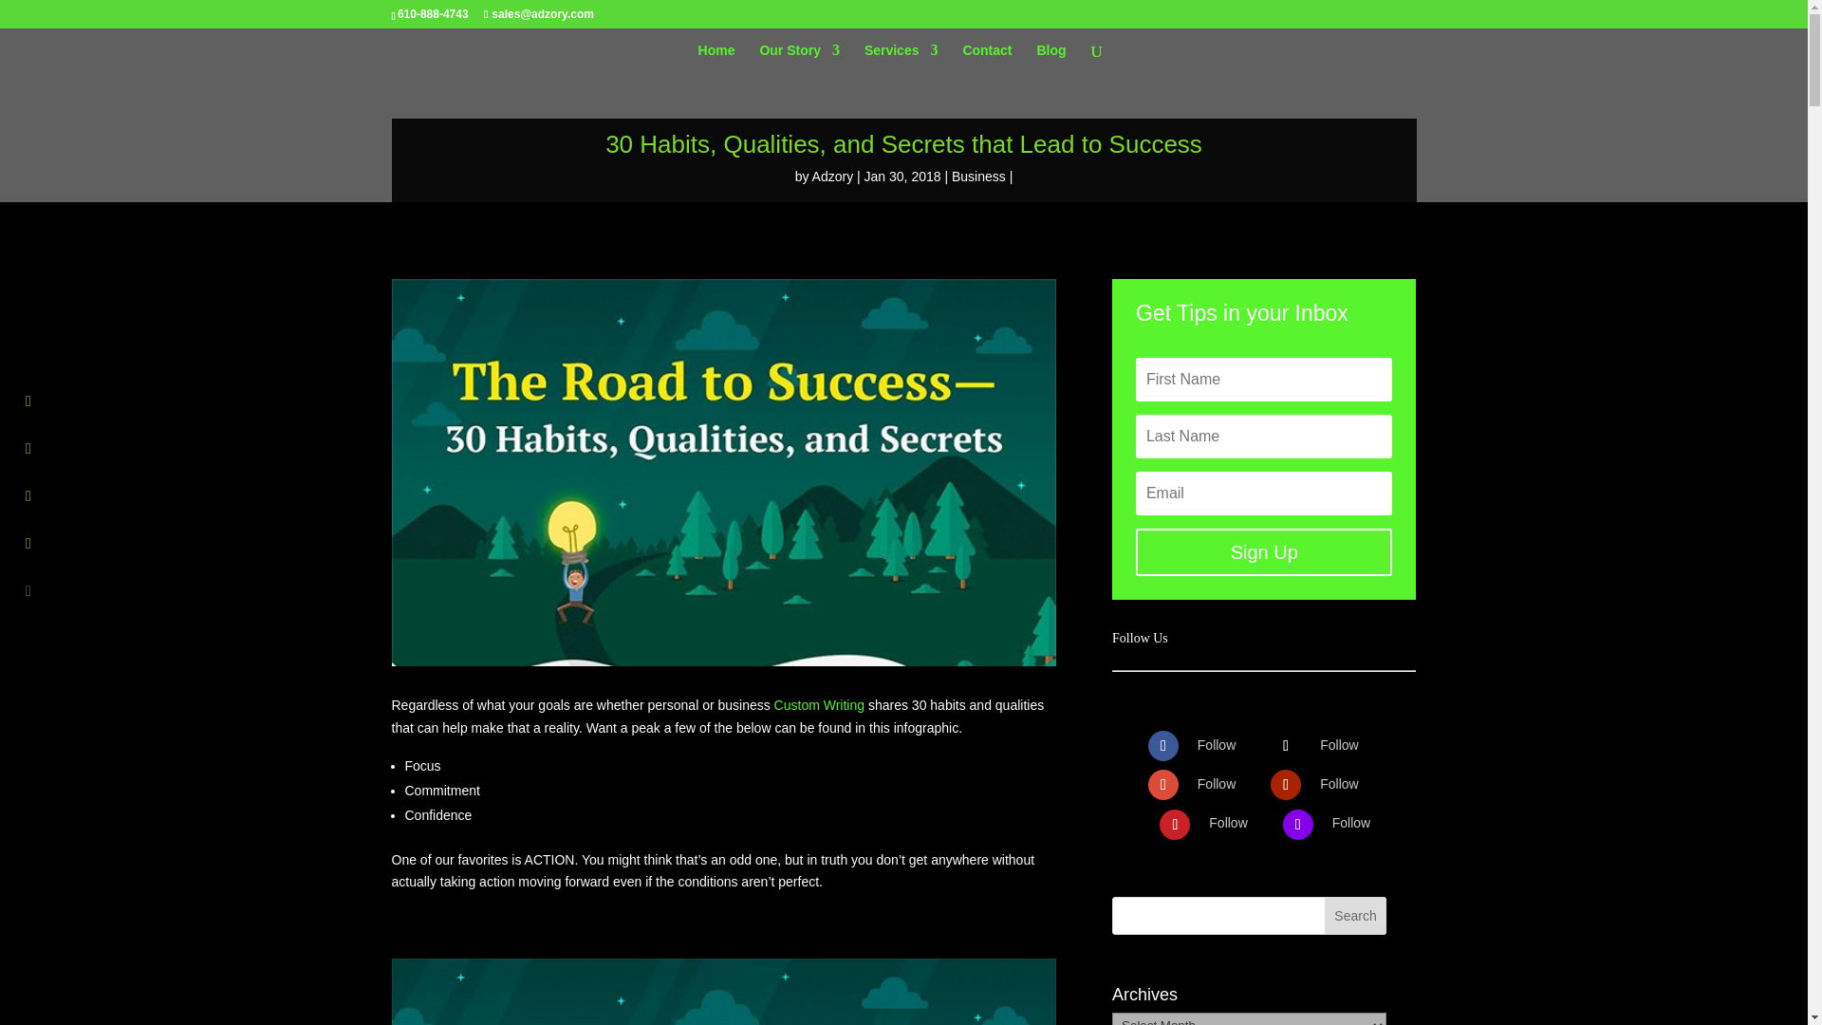  What do you see at coordinates (1228, 823) in the screenshot?
I see `Pinterest` at bounding box center [1228, 823].